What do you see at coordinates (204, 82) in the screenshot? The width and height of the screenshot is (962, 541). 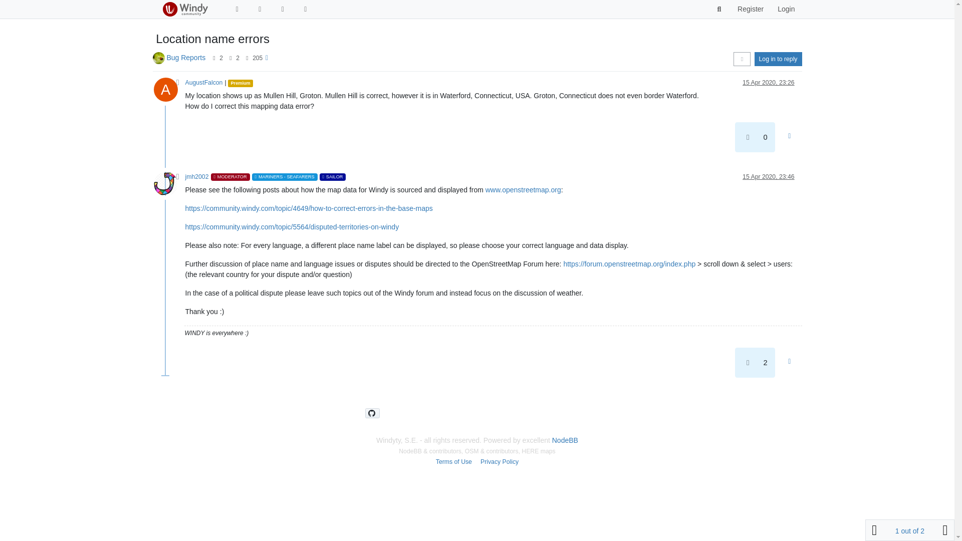 I see `AugustFalcon` at bounding box center [204, 82].